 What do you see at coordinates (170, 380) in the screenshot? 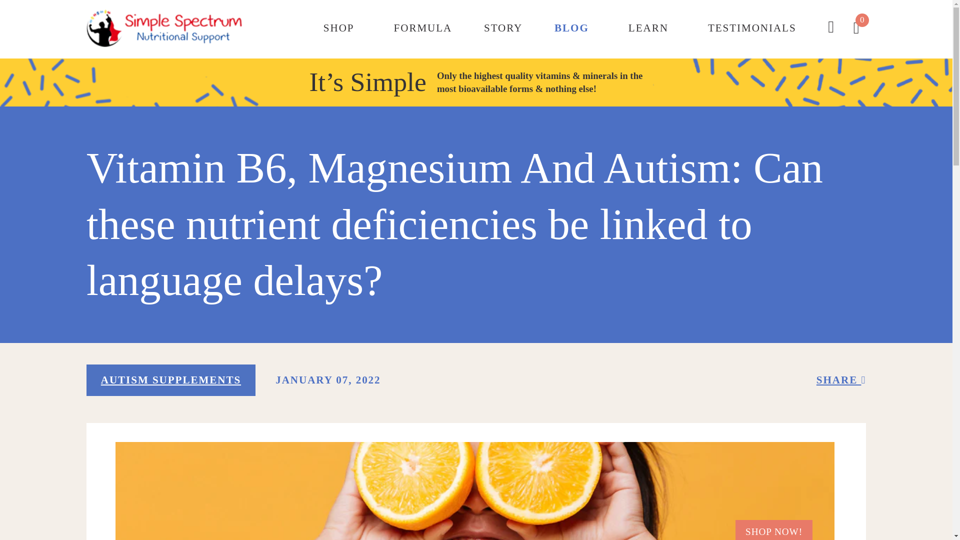
I see `AUTISM SUPPLEMENTS` at bounding box center [170, 380].